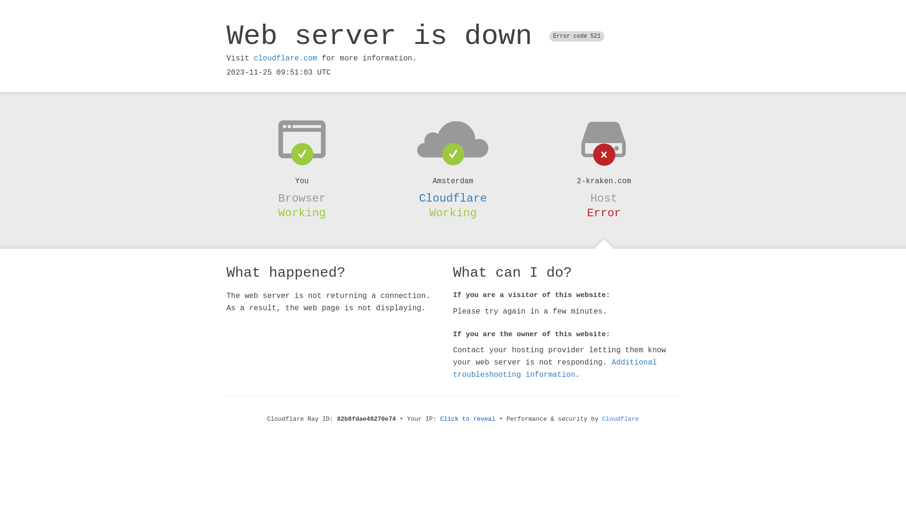 The image size is (906, 510). I want to click on Cloudflare, so click(621, 419).